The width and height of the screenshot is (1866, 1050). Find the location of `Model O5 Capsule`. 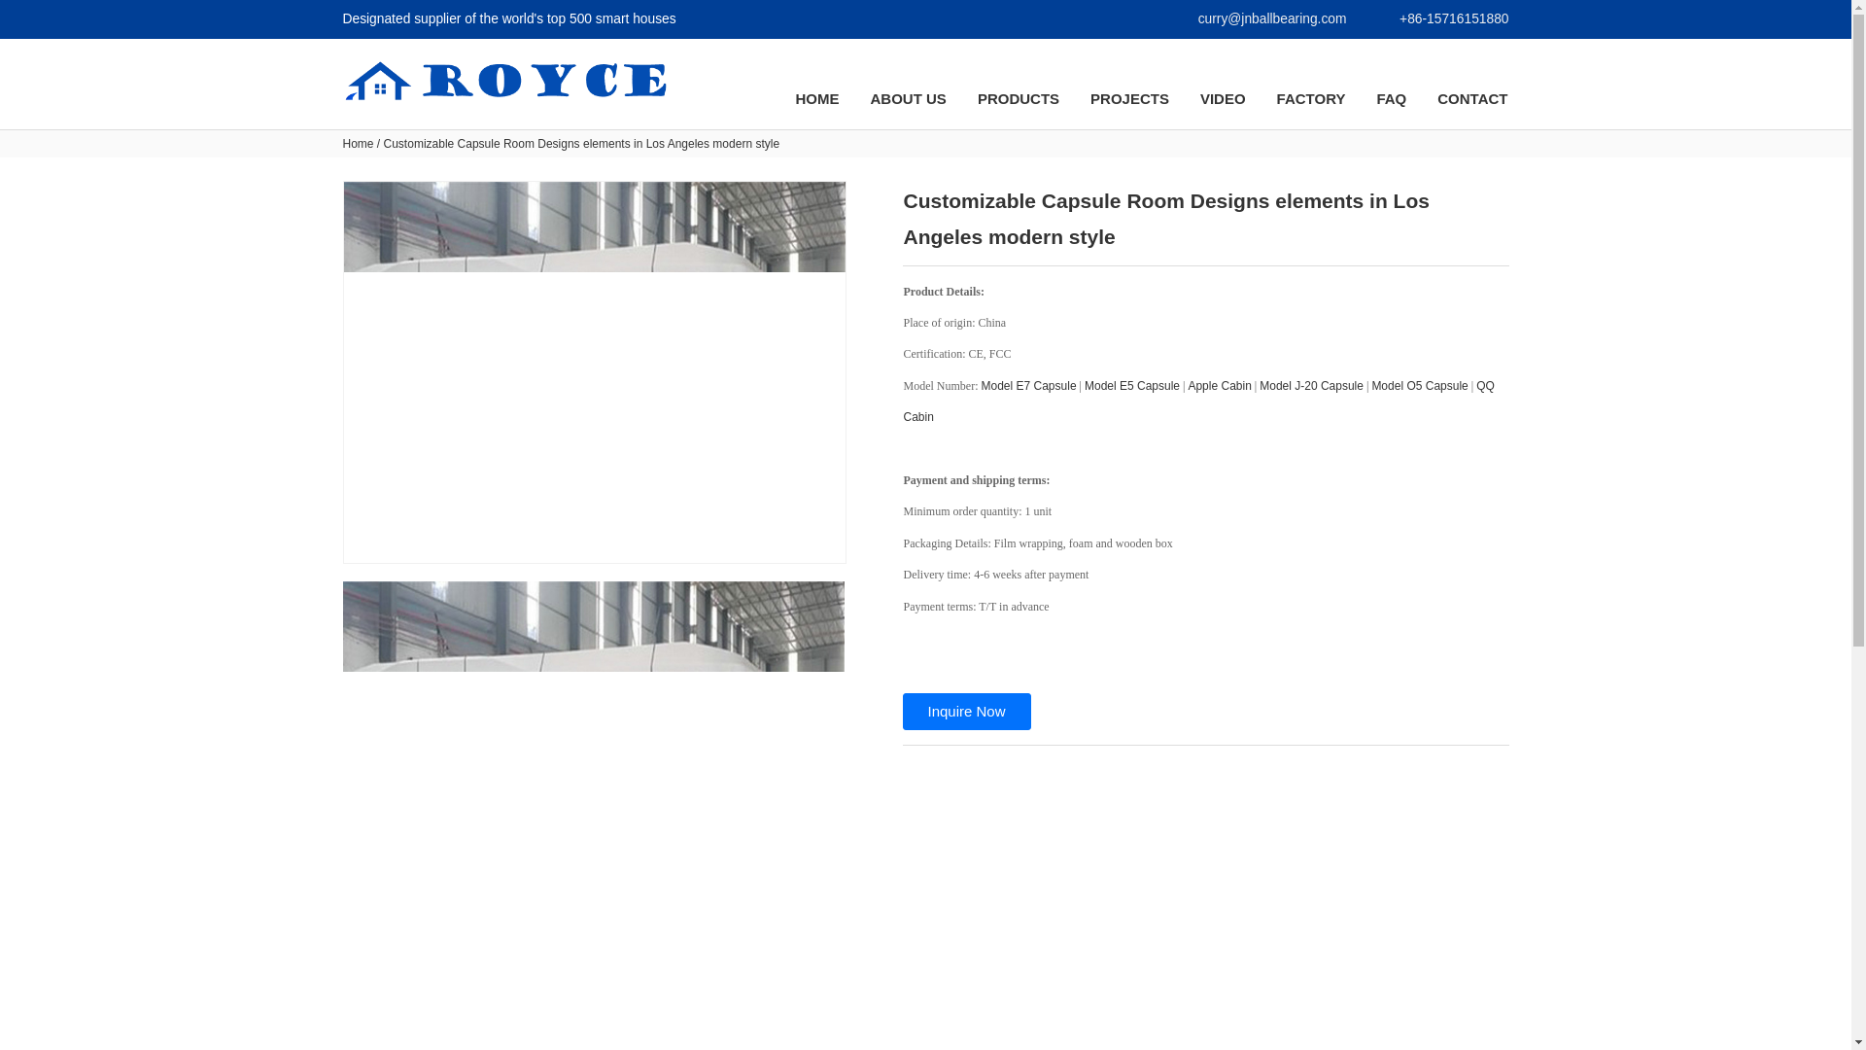

Model O5 Capsule is located at coordinates (1419, 385).